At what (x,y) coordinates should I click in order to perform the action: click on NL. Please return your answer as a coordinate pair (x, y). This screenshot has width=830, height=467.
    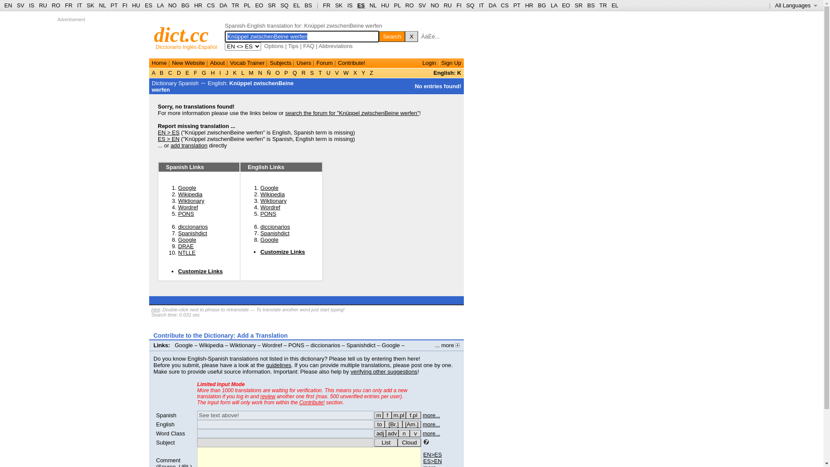
    Looking at the image, I should click on (373, 5).